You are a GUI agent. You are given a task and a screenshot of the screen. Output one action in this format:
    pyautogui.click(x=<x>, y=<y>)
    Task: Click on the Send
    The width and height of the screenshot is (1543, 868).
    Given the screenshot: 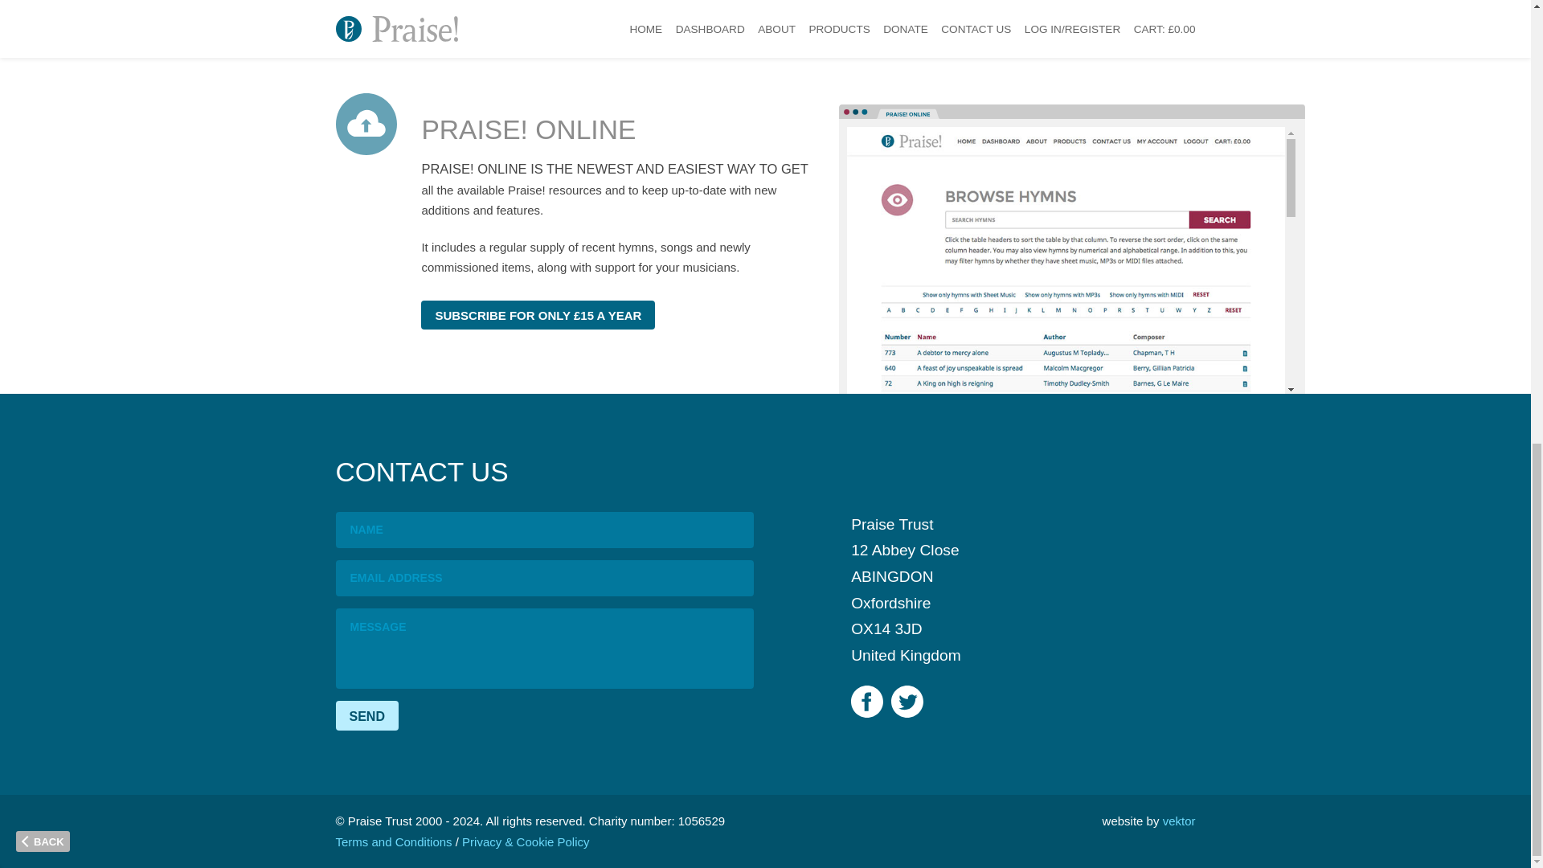 What is the action you would take?
    pyautogui.click(x=366, y=715)
    